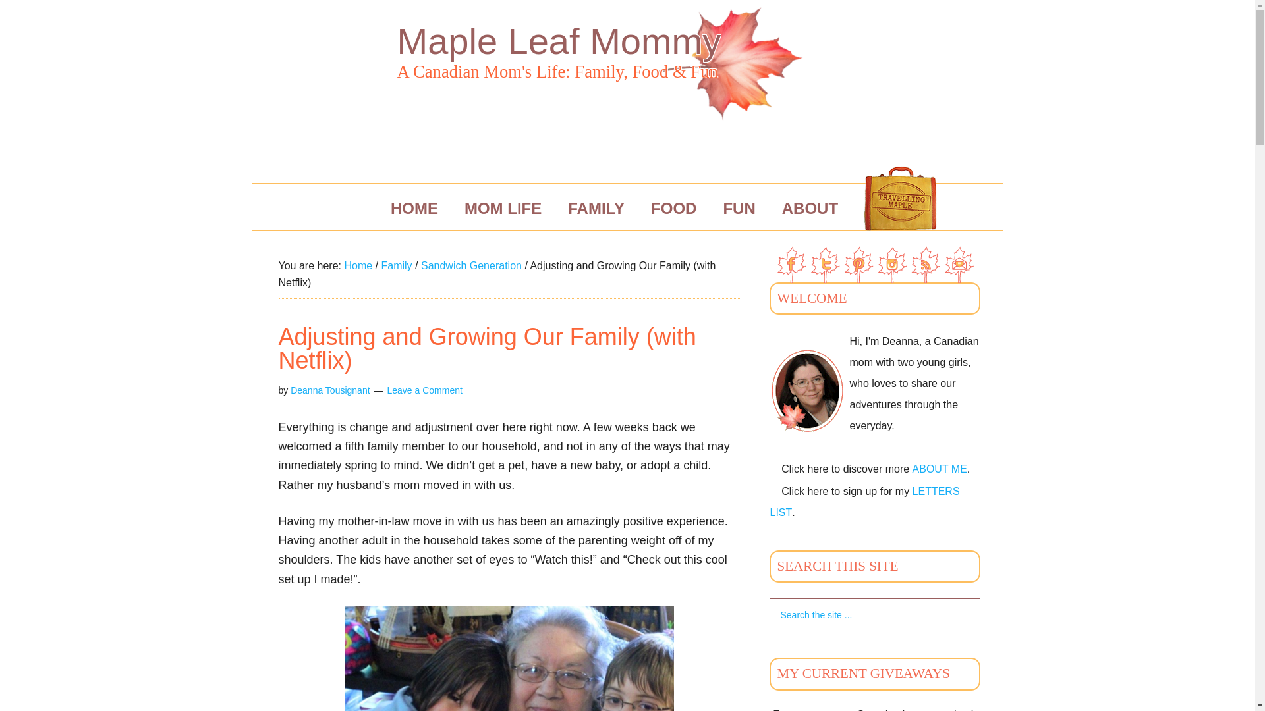 The width and height of the screenshot is (1265, 711). What do you see at coordinates (673, 208) in the screenshot?
I see `FOOD` at bounding box center [673, 208].